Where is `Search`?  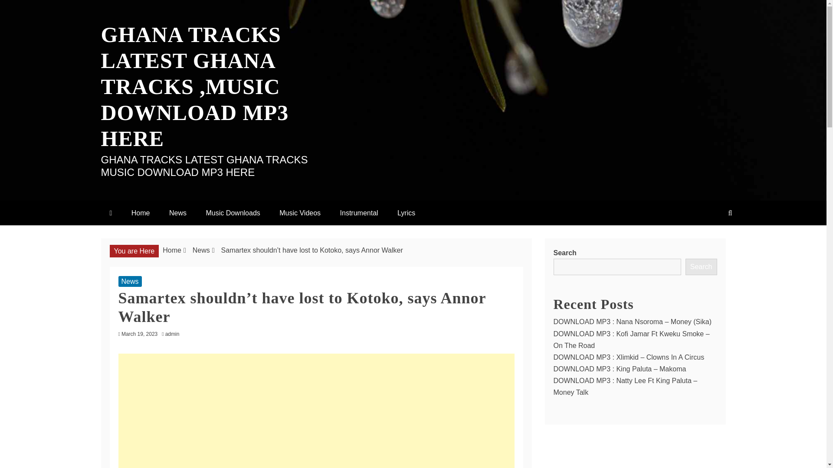 Search is located at coordinates (701, 267).